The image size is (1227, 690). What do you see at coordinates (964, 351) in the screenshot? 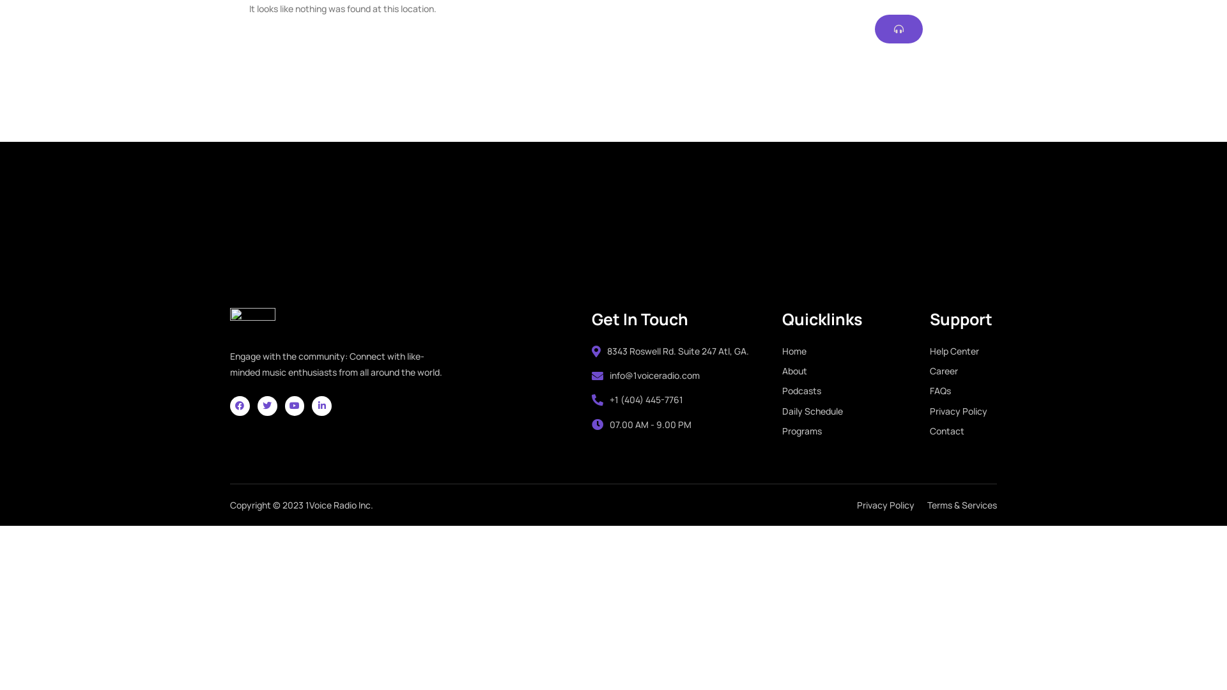
I see `Help Center` at bounding box center [964, 351].